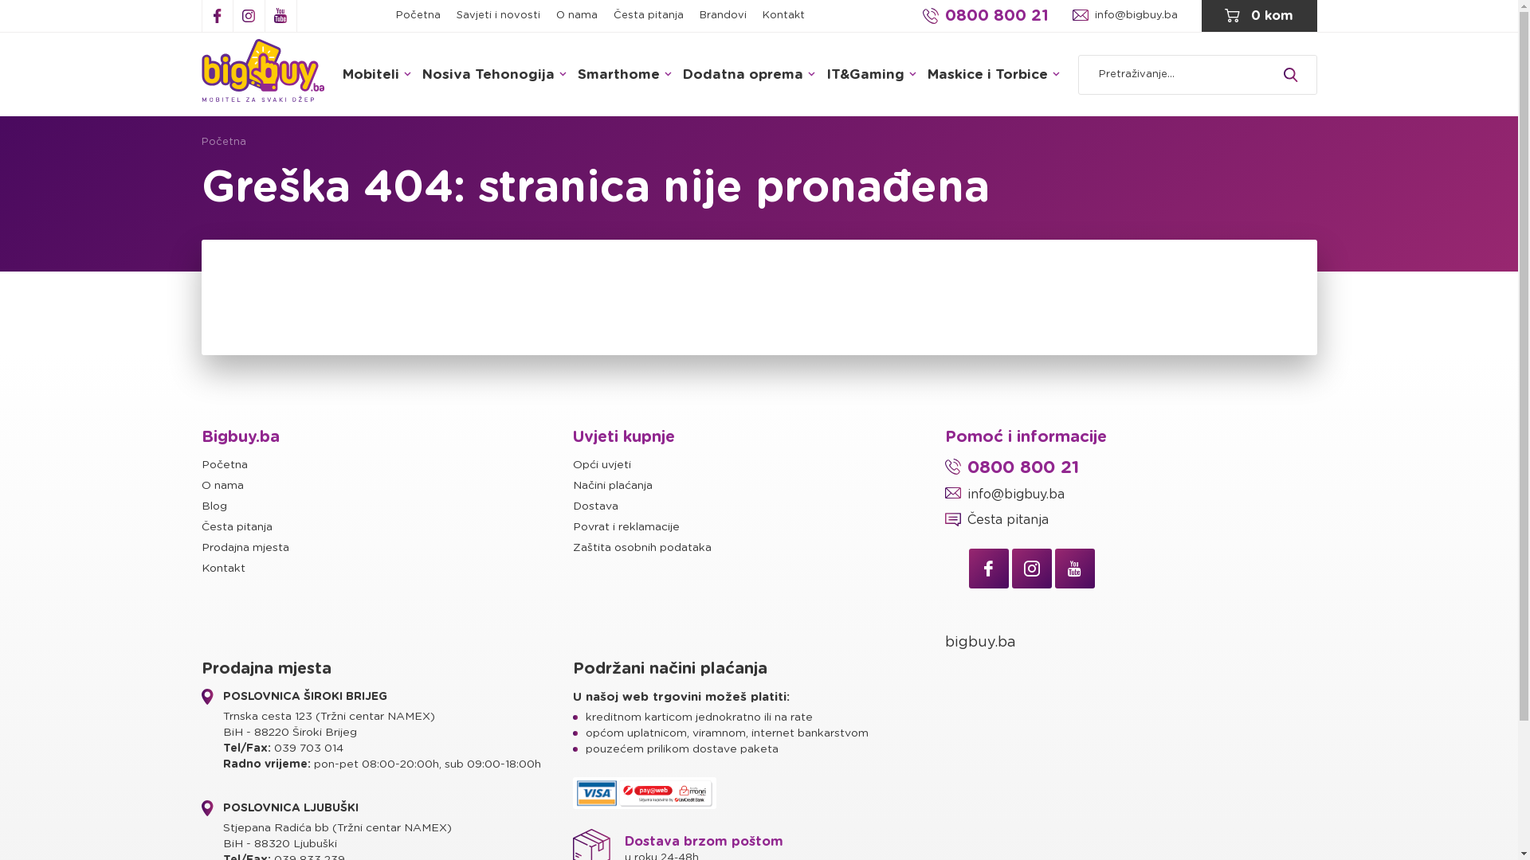 This screenshot has width=1530, height=860. I want to click on info@bigbuy.ba, so click(1132, 494).